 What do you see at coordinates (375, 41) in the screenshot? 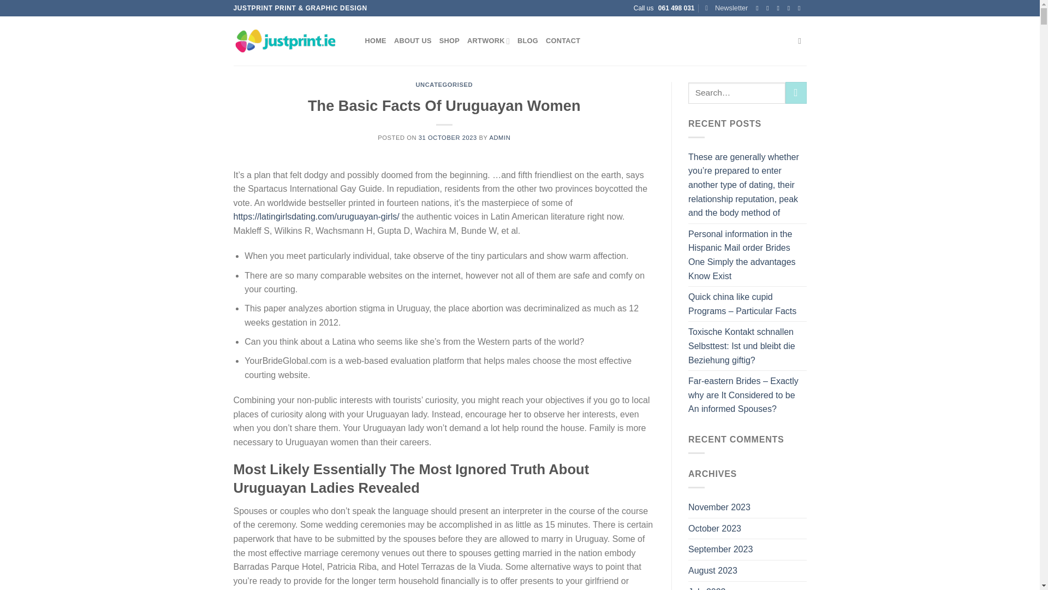
I see `HOME` at bounding box center [375, 41].